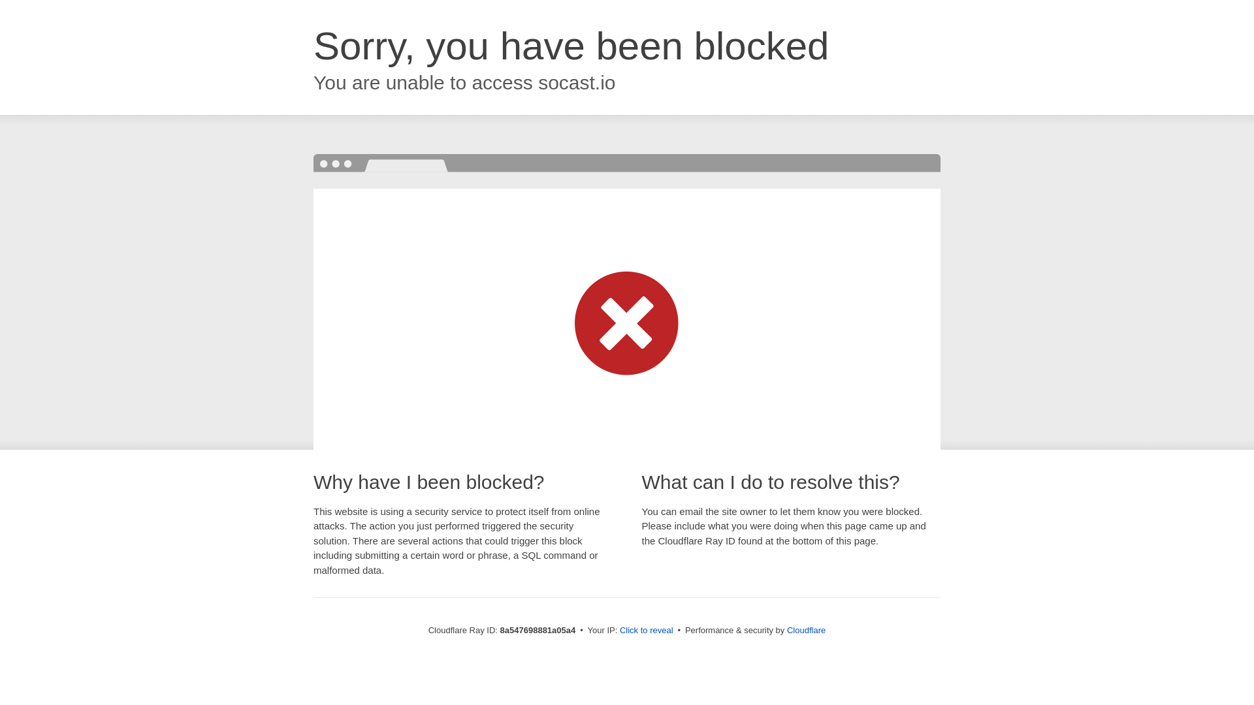 This screenshot has width=1254, height=705. I want to click on Cloudflare, so click(806, 630).